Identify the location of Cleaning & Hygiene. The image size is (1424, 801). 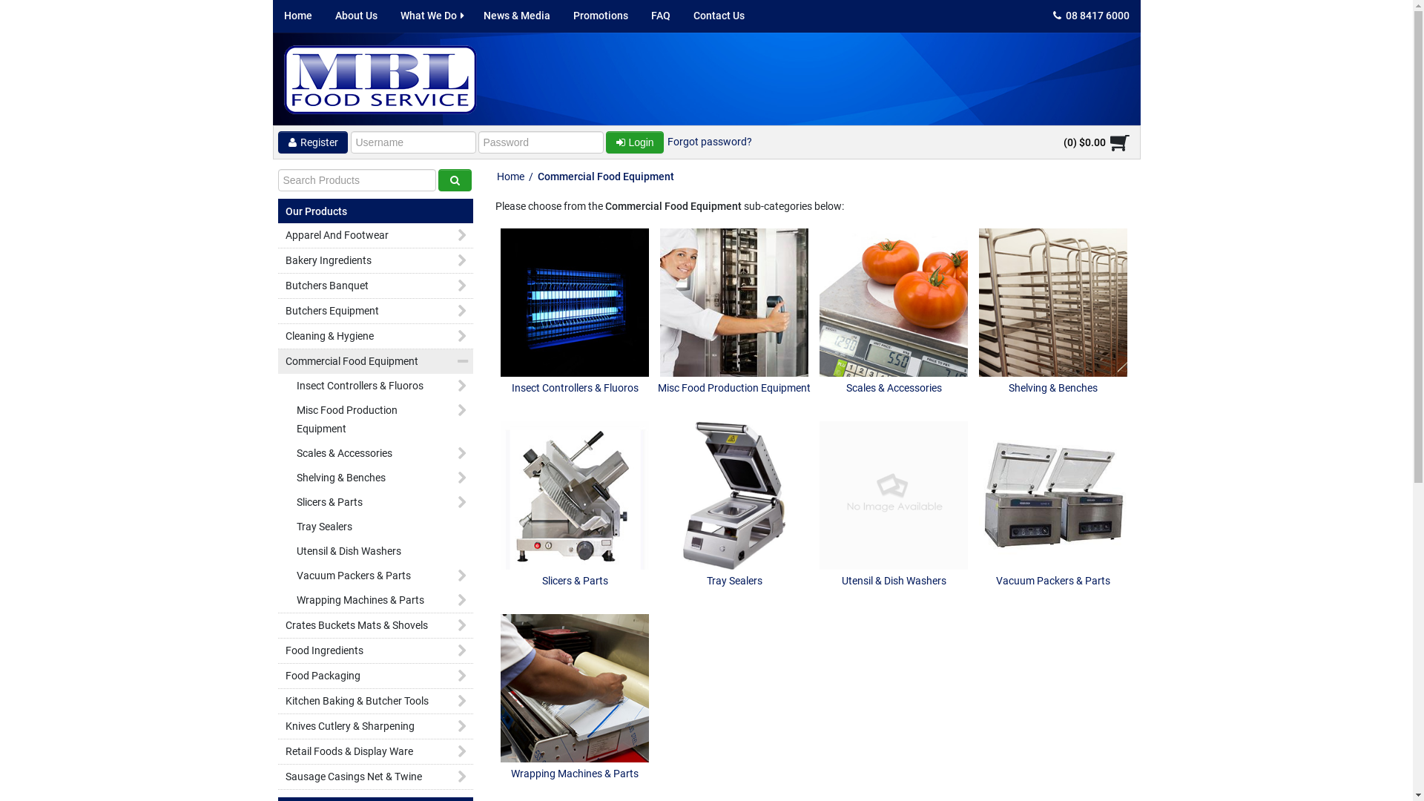
(375, 337).